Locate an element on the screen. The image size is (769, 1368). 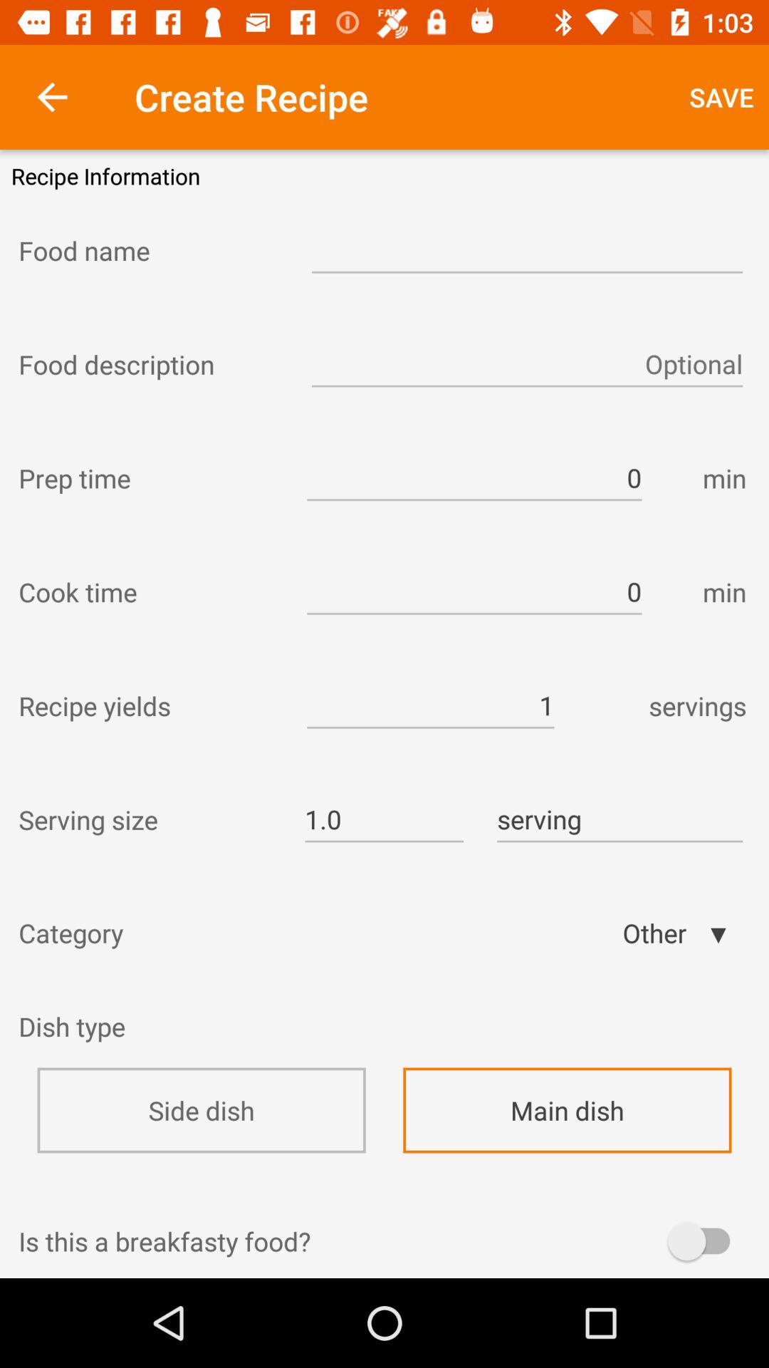
swipe until the serving size is located at coordinates (148, 819).